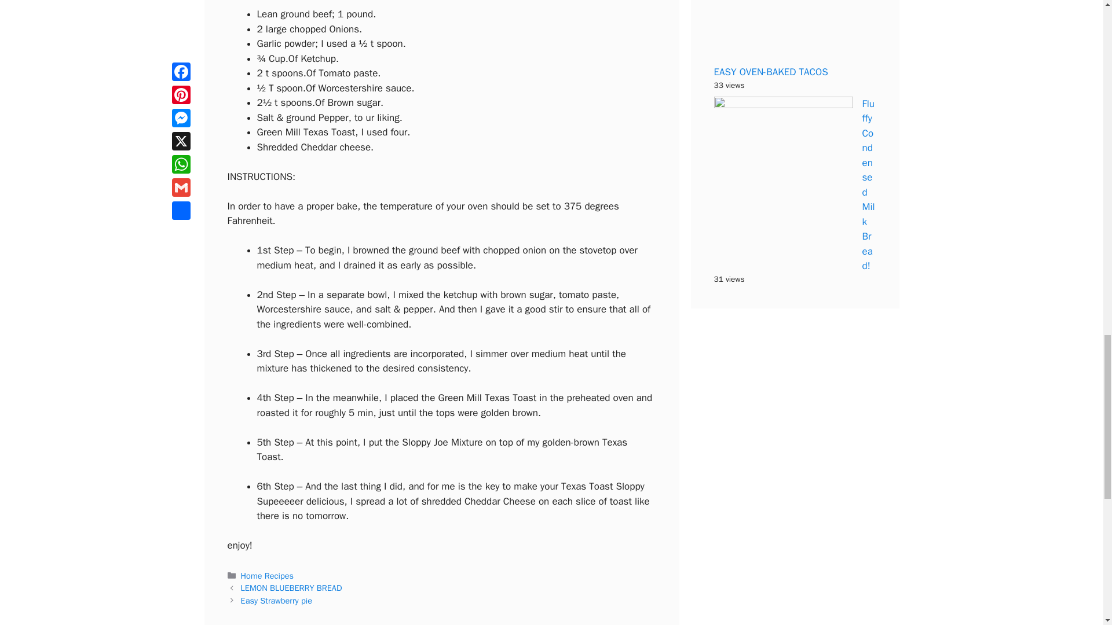 The height and width of the screenshot is (625, 1112). Describe the element at coordinates (277, 601) in the screenshot. I see `Easy Strawberry pie` at that location.